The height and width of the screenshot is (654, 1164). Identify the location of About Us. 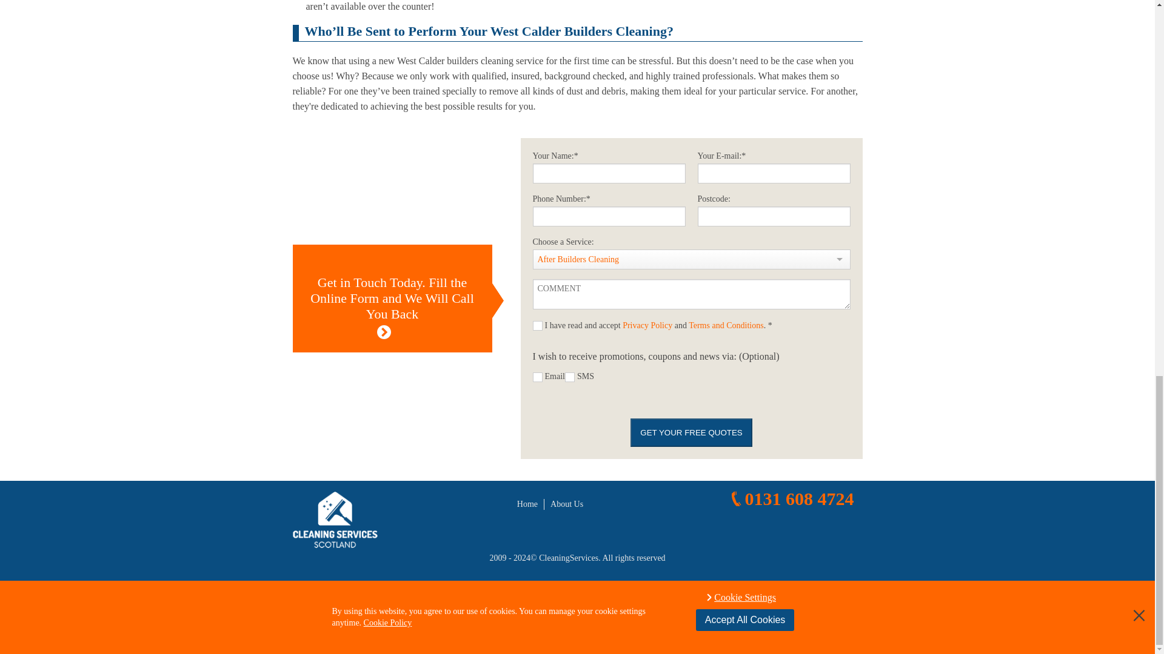
(566, 504).